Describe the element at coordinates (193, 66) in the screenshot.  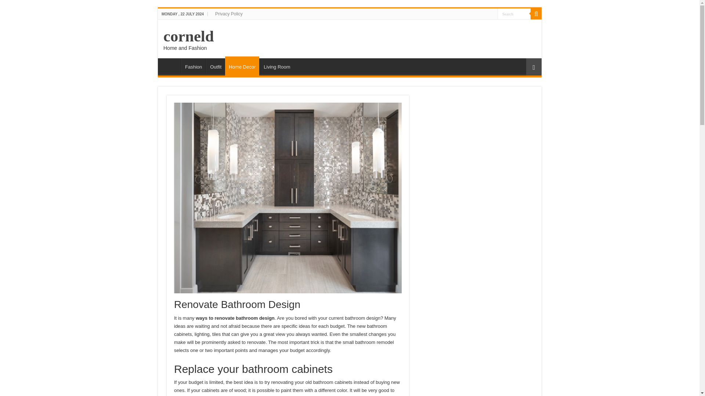
I see `Fashion` at that location.